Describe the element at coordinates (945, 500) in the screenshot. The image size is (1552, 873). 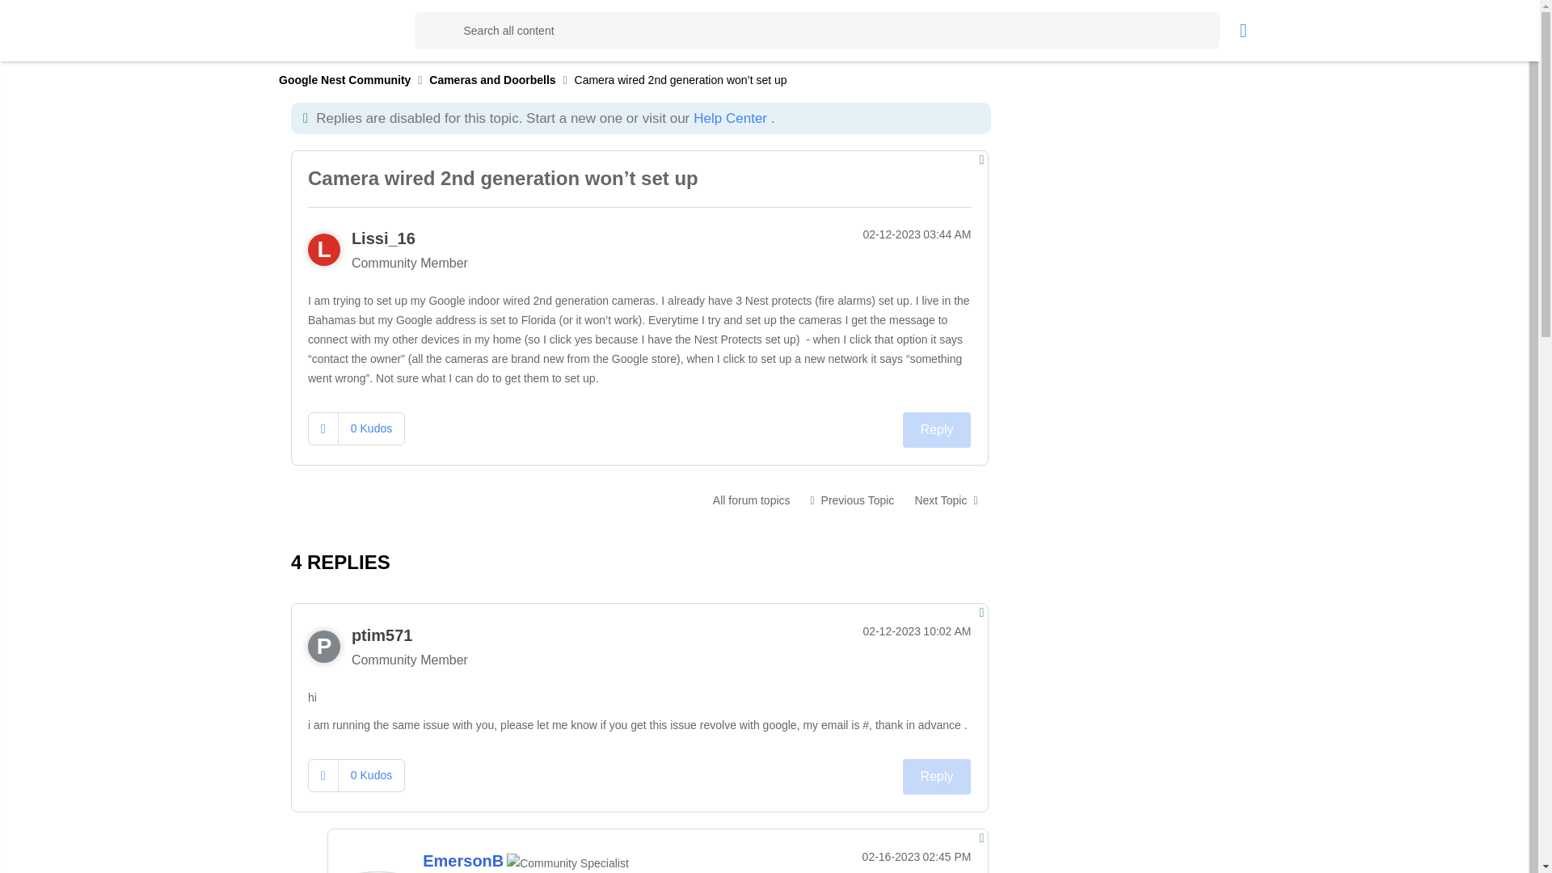
I see `2 Nest Doorbells with Wired Honeywell Home S9` at that location.